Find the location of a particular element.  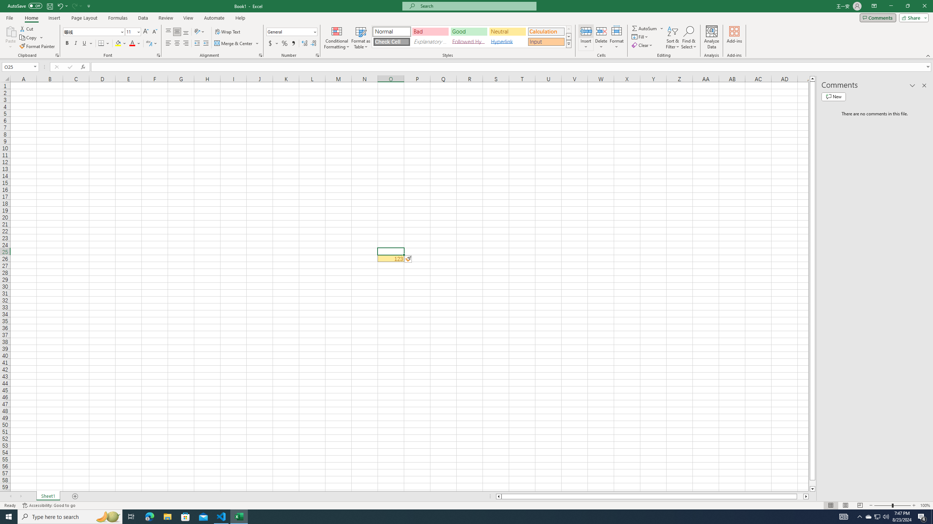

Merge & Center is located at coordinates (234, 44).